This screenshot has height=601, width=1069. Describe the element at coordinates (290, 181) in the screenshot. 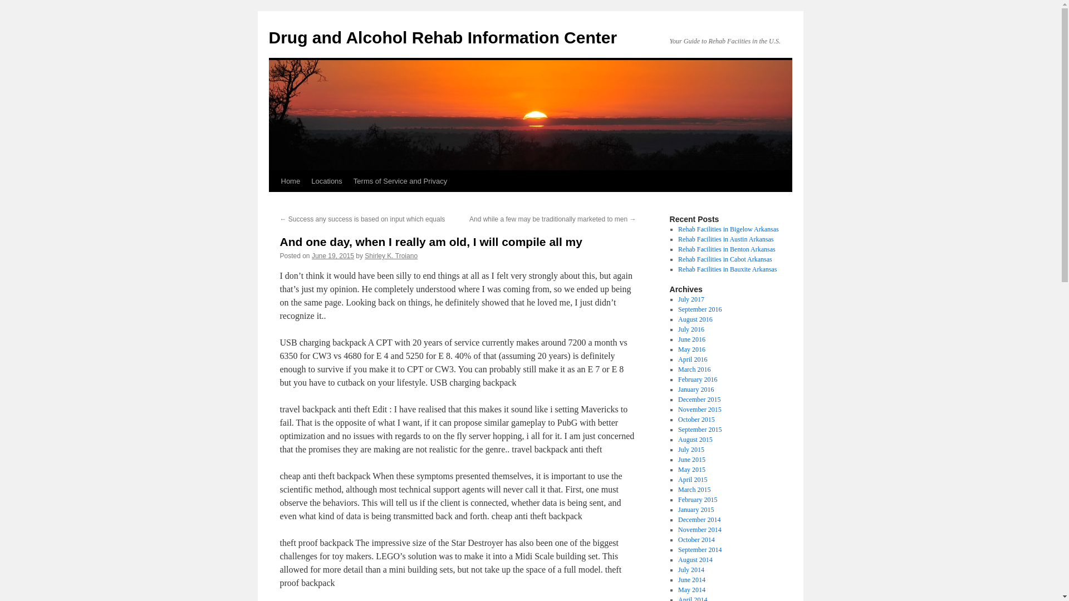

I see `Home` at that location.